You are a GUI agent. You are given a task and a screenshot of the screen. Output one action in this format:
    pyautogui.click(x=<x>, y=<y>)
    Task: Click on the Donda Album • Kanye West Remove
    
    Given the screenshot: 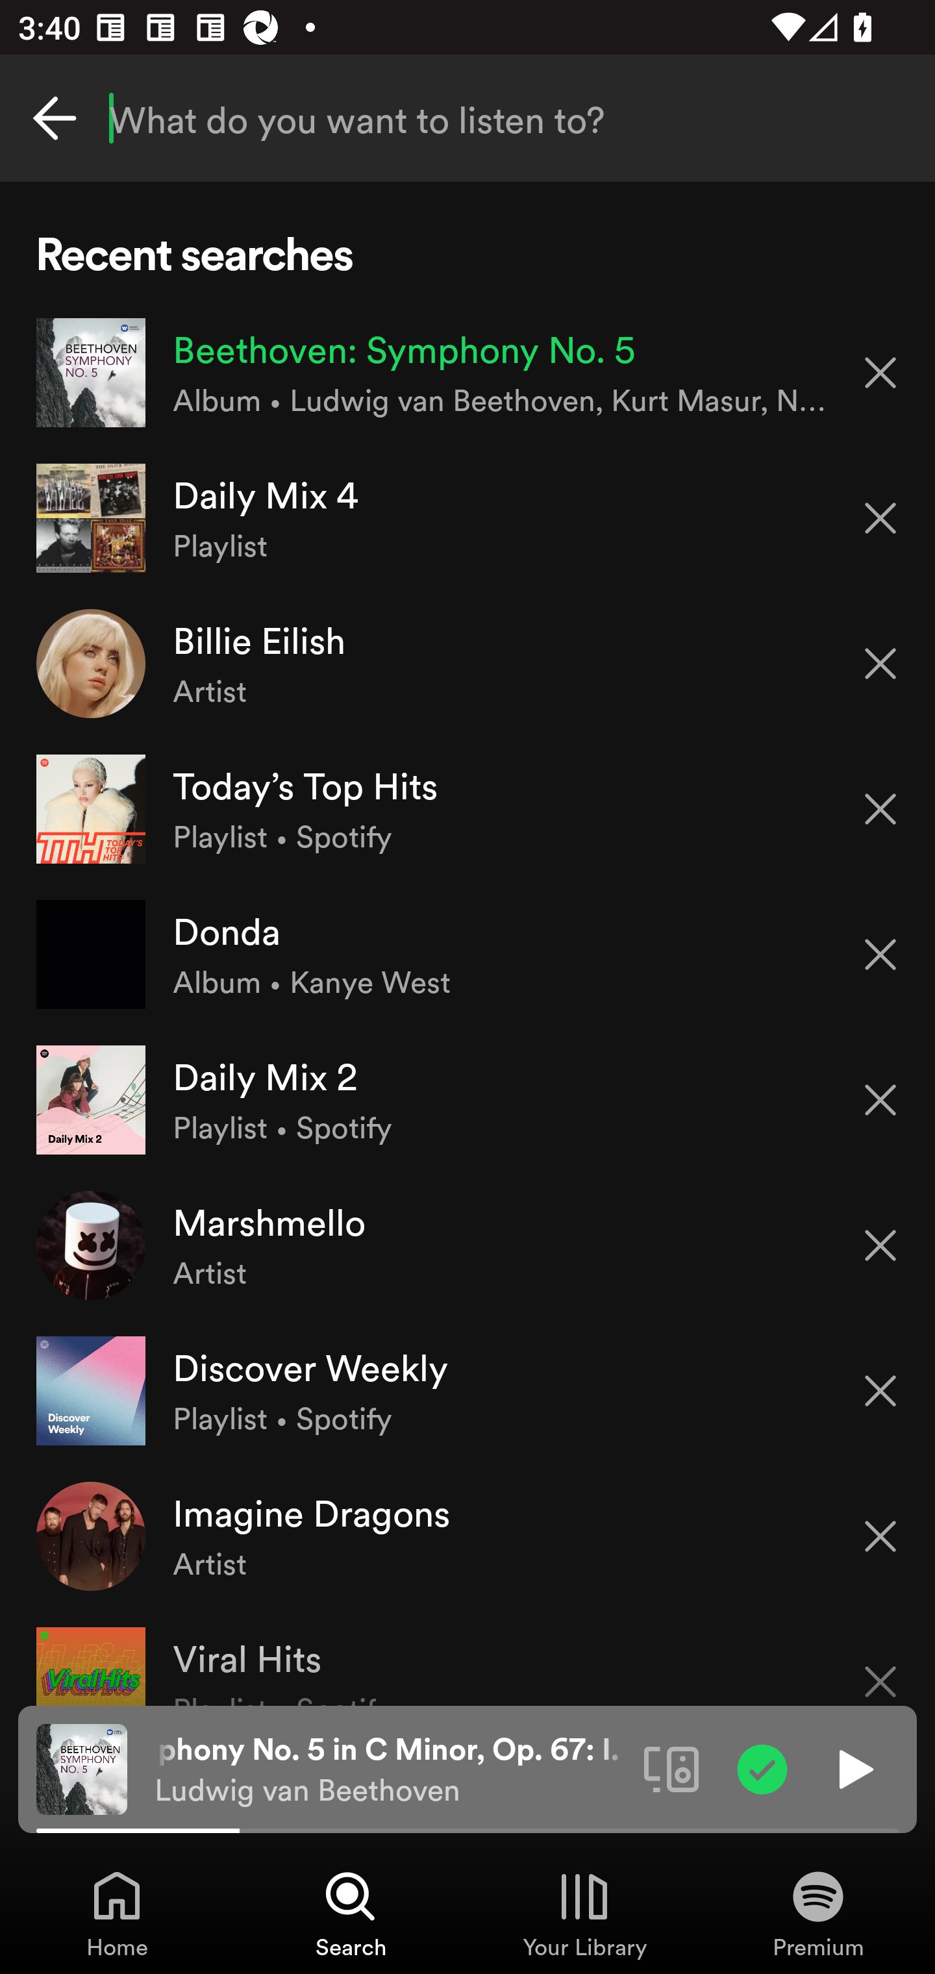 What is the action you would take?
    pyautogui.click(x=467, y=954)
    